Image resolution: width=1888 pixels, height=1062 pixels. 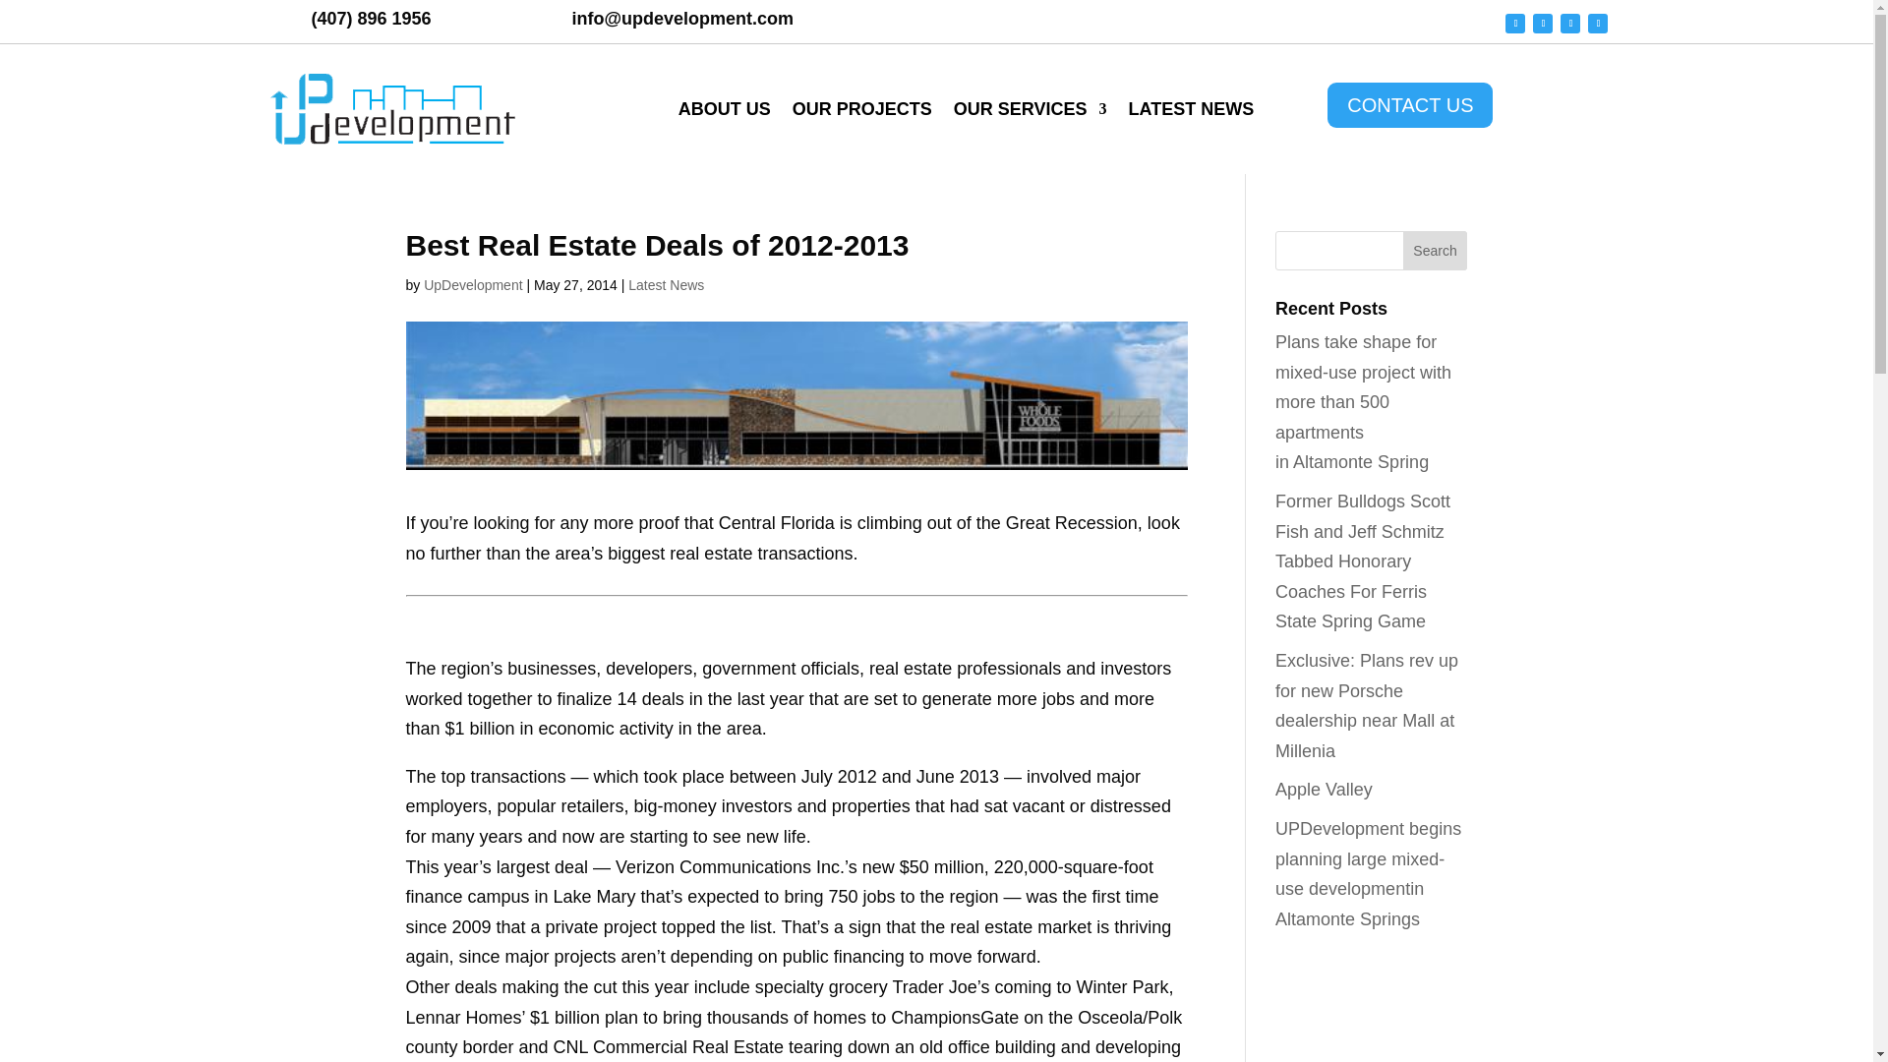 What do you see at coordinates (472, 285) in the screenshot?
I see `Posts by UpDevelopment` at bounding box center [472, 285].